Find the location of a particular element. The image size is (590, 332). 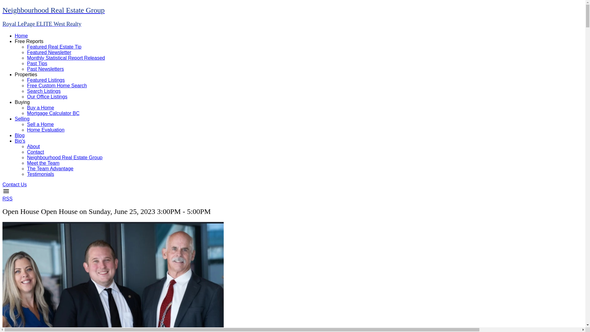

Home is located at coordinates (21, 36).